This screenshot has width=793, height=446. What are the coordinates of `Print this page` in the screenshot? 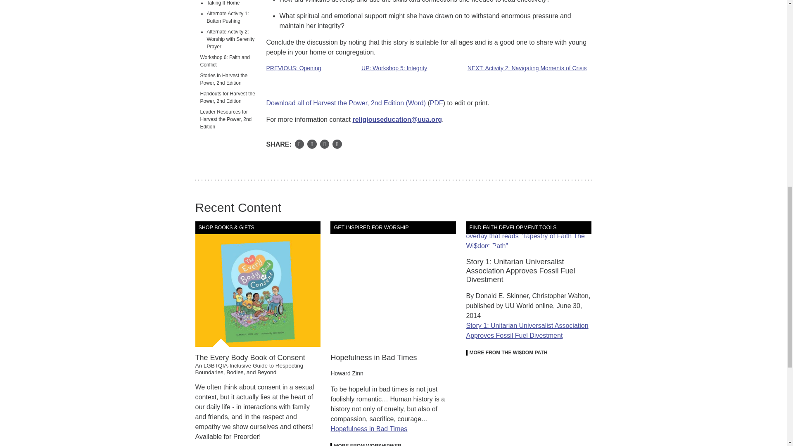 It's located at (337, 144).